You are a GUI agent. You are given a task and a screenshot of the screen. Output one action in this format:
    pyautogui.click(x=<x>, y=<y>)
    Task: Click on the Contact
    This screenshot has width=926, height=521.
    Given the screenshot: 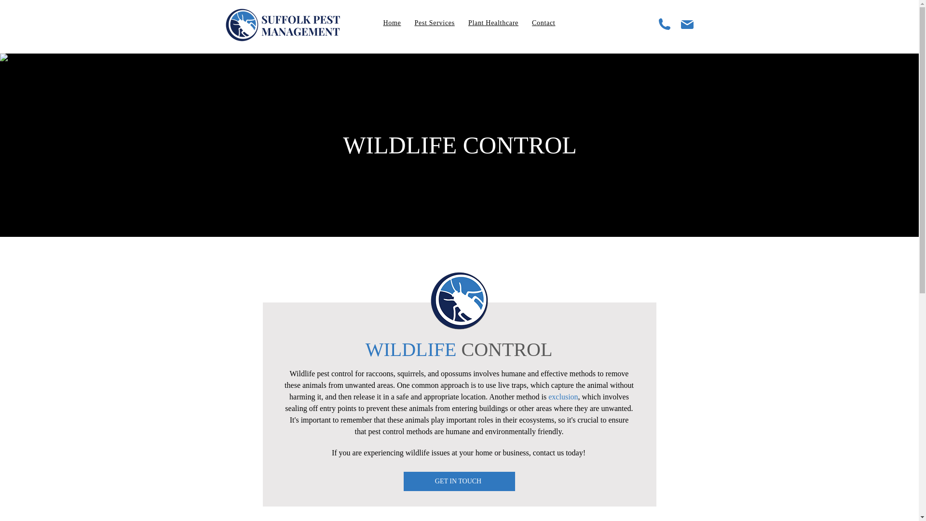 What is the action you would take?
    pyautogui.click(x=543, y=23)
    